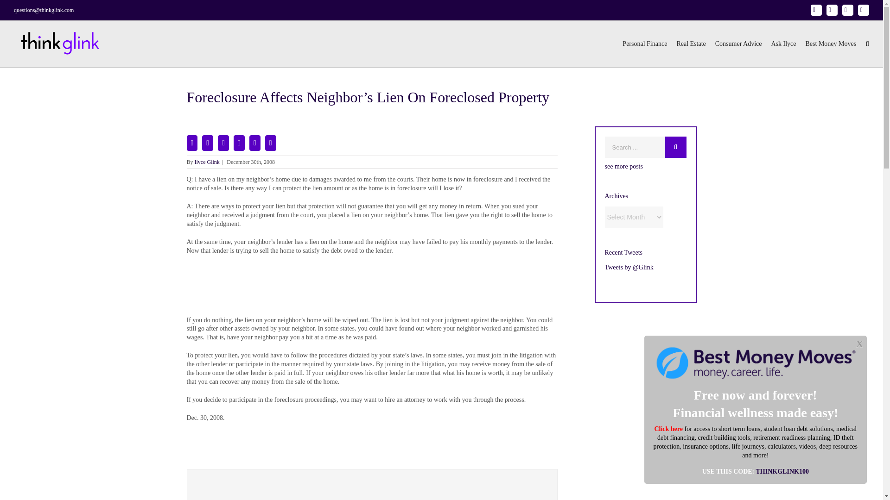 Image resolution: width=890 pixels, height=500 pixels. I want to click on Linkedin, so click(847, 10).